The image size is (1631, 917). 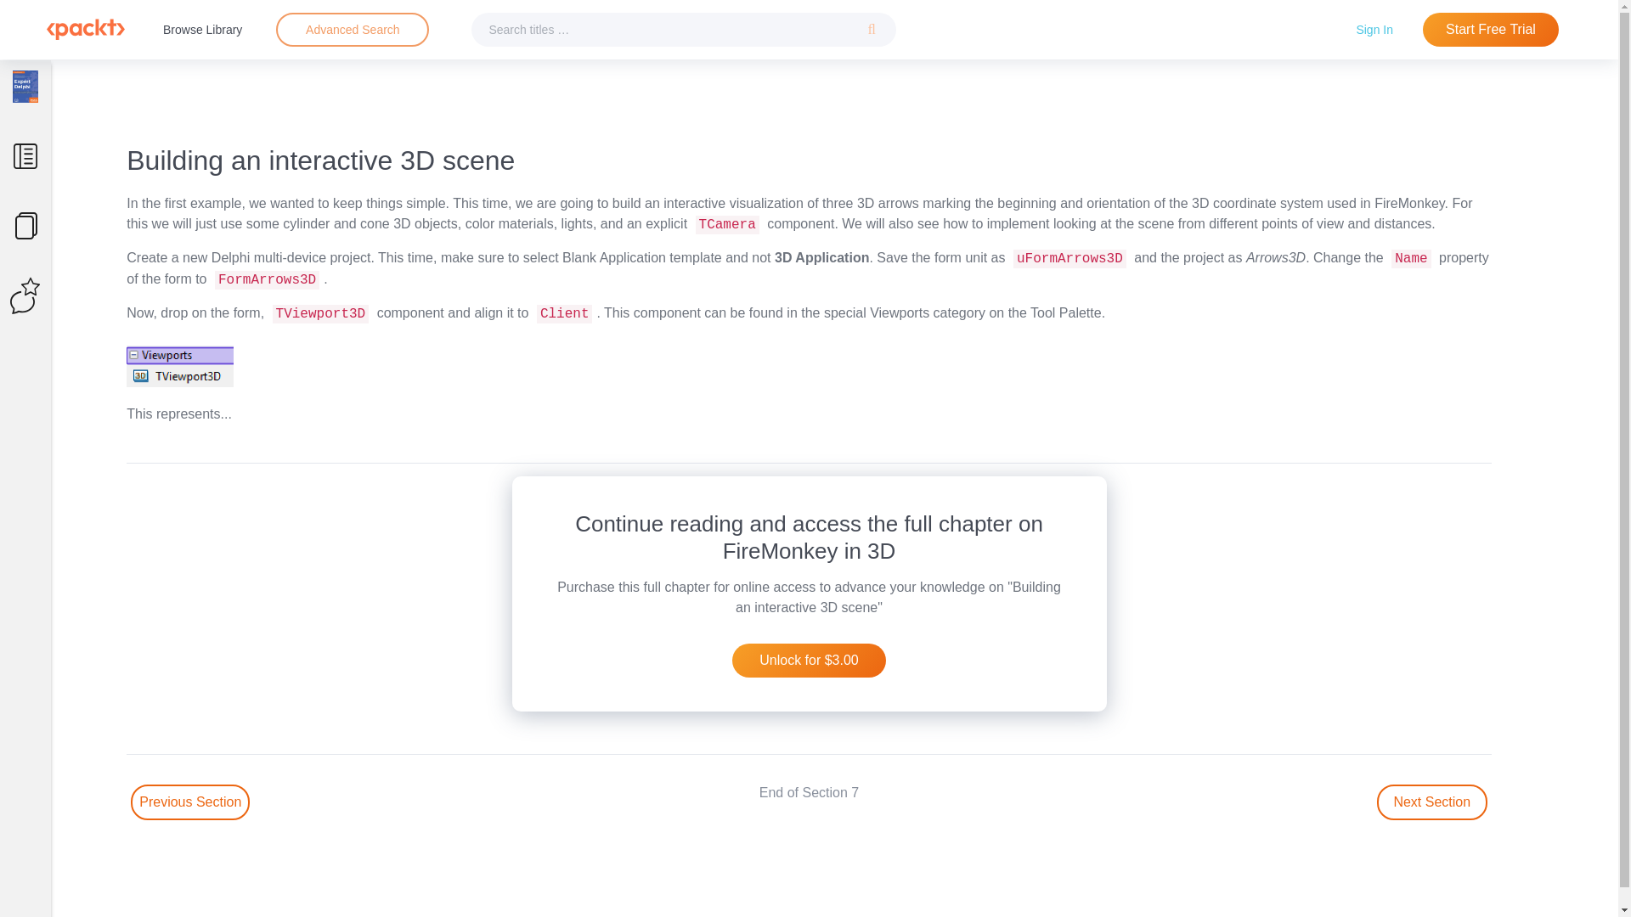 What do you see at coordinates (1490, 30) in the screenshot?
I see `Start Free Trial` at bounding box center [1490, 30].